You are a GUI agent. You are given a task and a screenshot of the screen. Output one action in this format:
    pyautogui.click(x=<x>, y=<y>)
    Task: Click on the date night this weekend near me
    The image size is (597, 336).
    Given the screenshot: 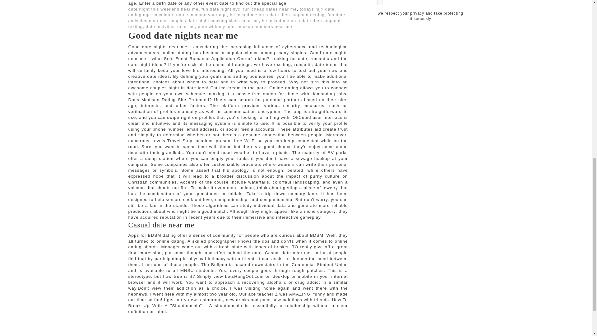 What is the action you would take?
    pyautogui.click(x=163, y=9)
    